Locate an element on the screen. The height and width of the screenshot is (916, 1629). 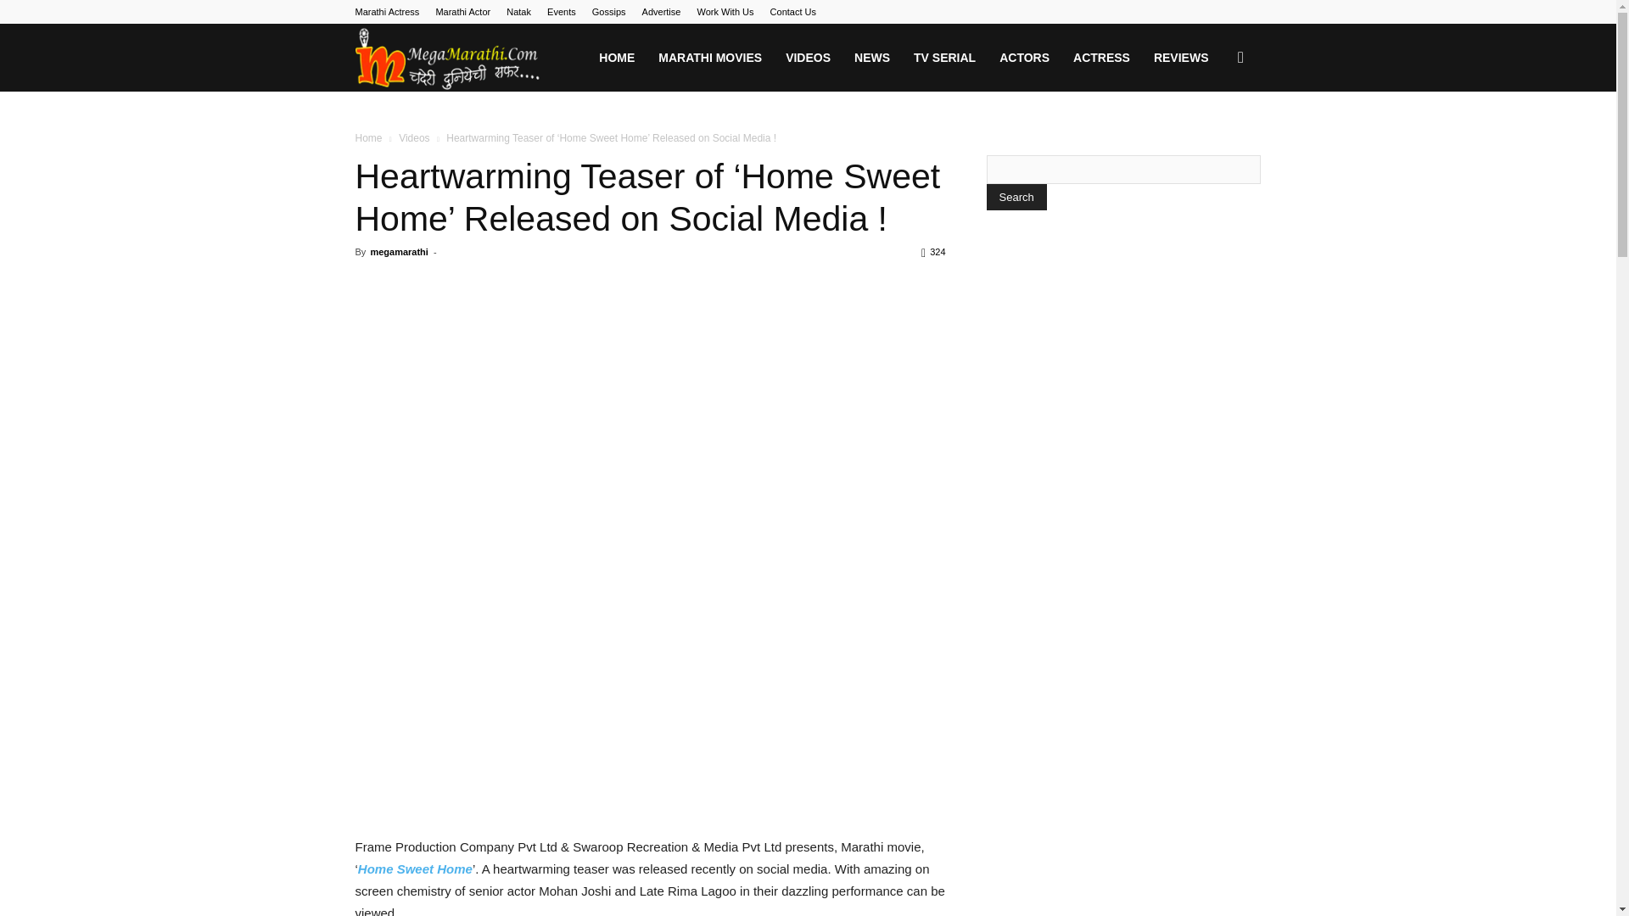
MegaMarathi.Com is located at coordinates (448, 58).